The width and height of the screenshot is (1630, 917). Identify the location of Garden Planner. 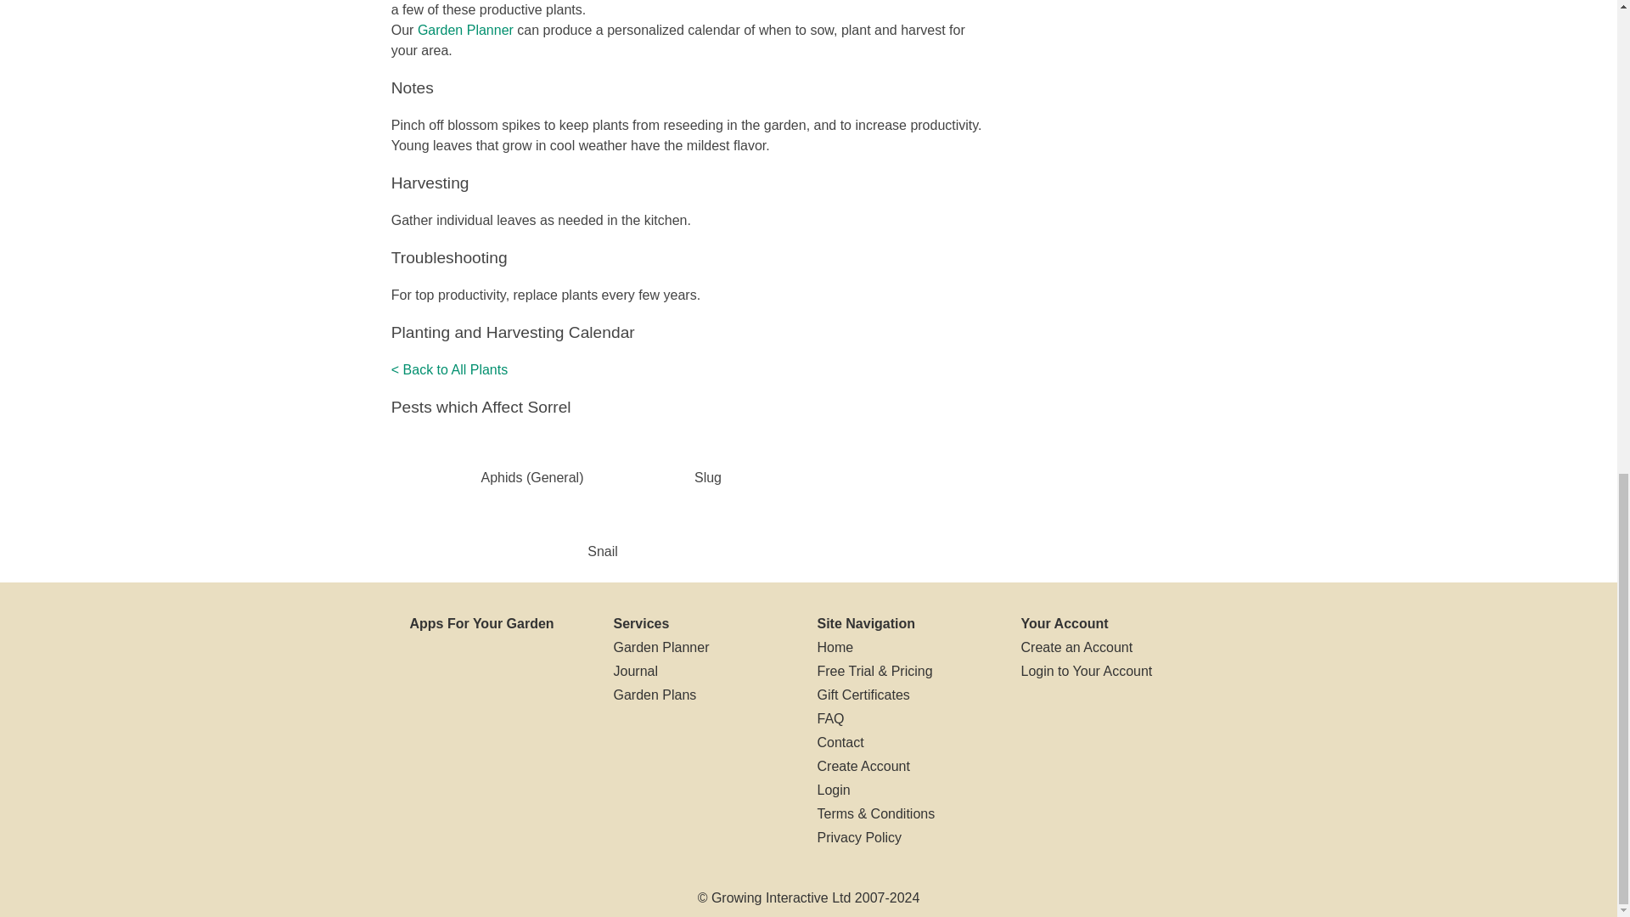
(660, 647).